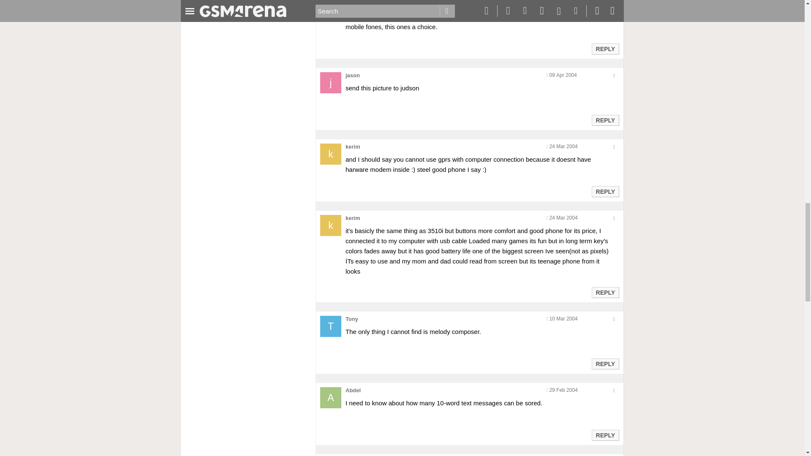  What do you see at coordinates (605, 364) in the screenshot?
I see `Reply to this post` at bounding box center [605, 364].